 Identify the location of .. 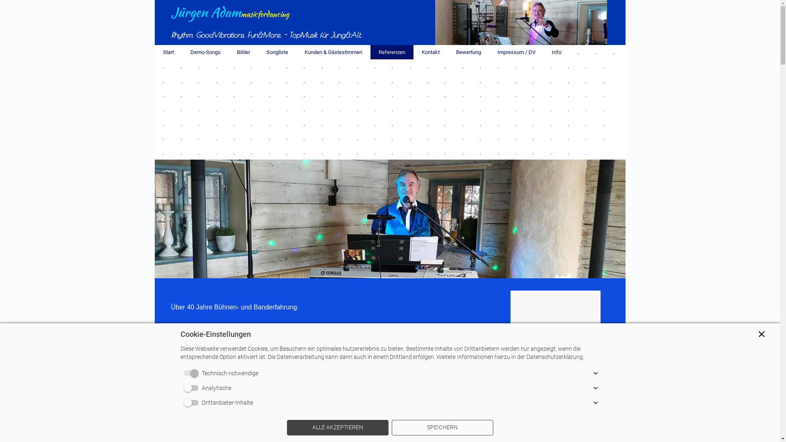
(305, 95).